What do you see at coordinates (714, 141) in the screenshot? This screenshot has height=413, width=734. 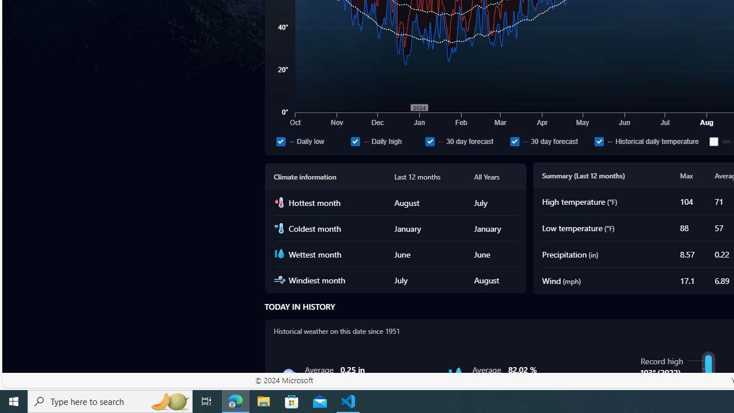 I see `Confidence` at bounding box center [714, 141].